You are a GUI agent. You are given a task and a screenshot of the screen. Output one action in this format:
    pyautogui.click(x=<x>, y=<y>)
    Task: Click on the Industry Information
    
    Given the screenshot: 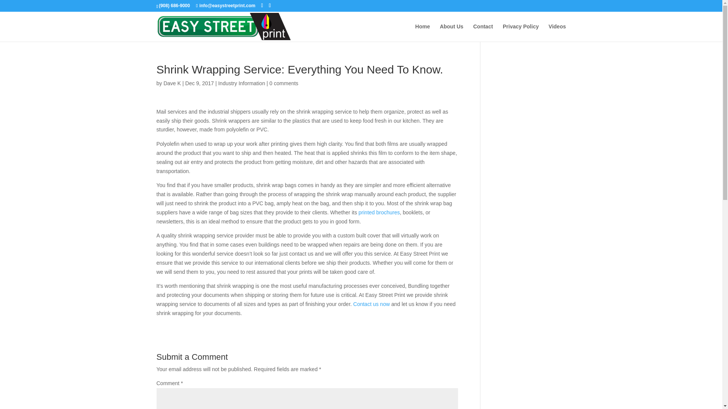 What is the action you would take?
    pyautogui.click(x=241, y=83)
    